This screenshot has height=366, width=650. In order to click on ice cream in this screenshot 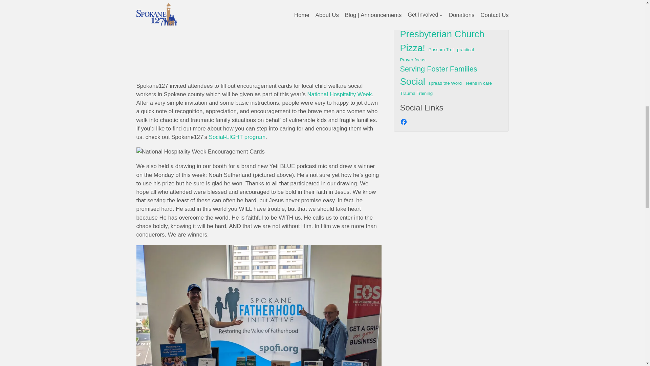, I will do `click(434, 9)`.